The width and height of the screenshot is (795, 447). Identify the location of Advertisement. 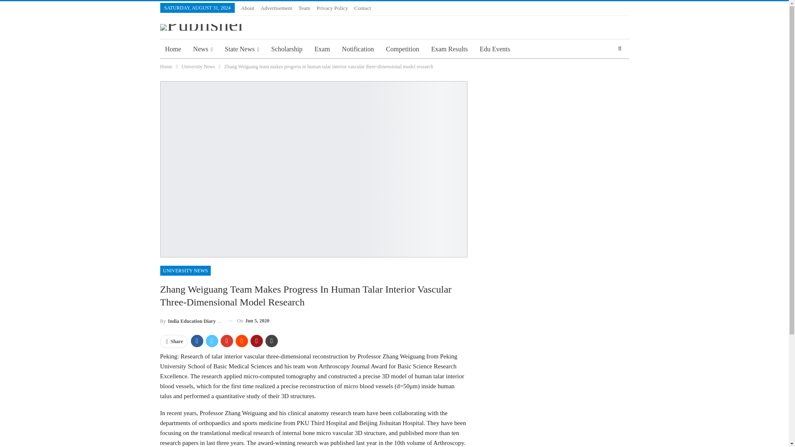
(277, 8).